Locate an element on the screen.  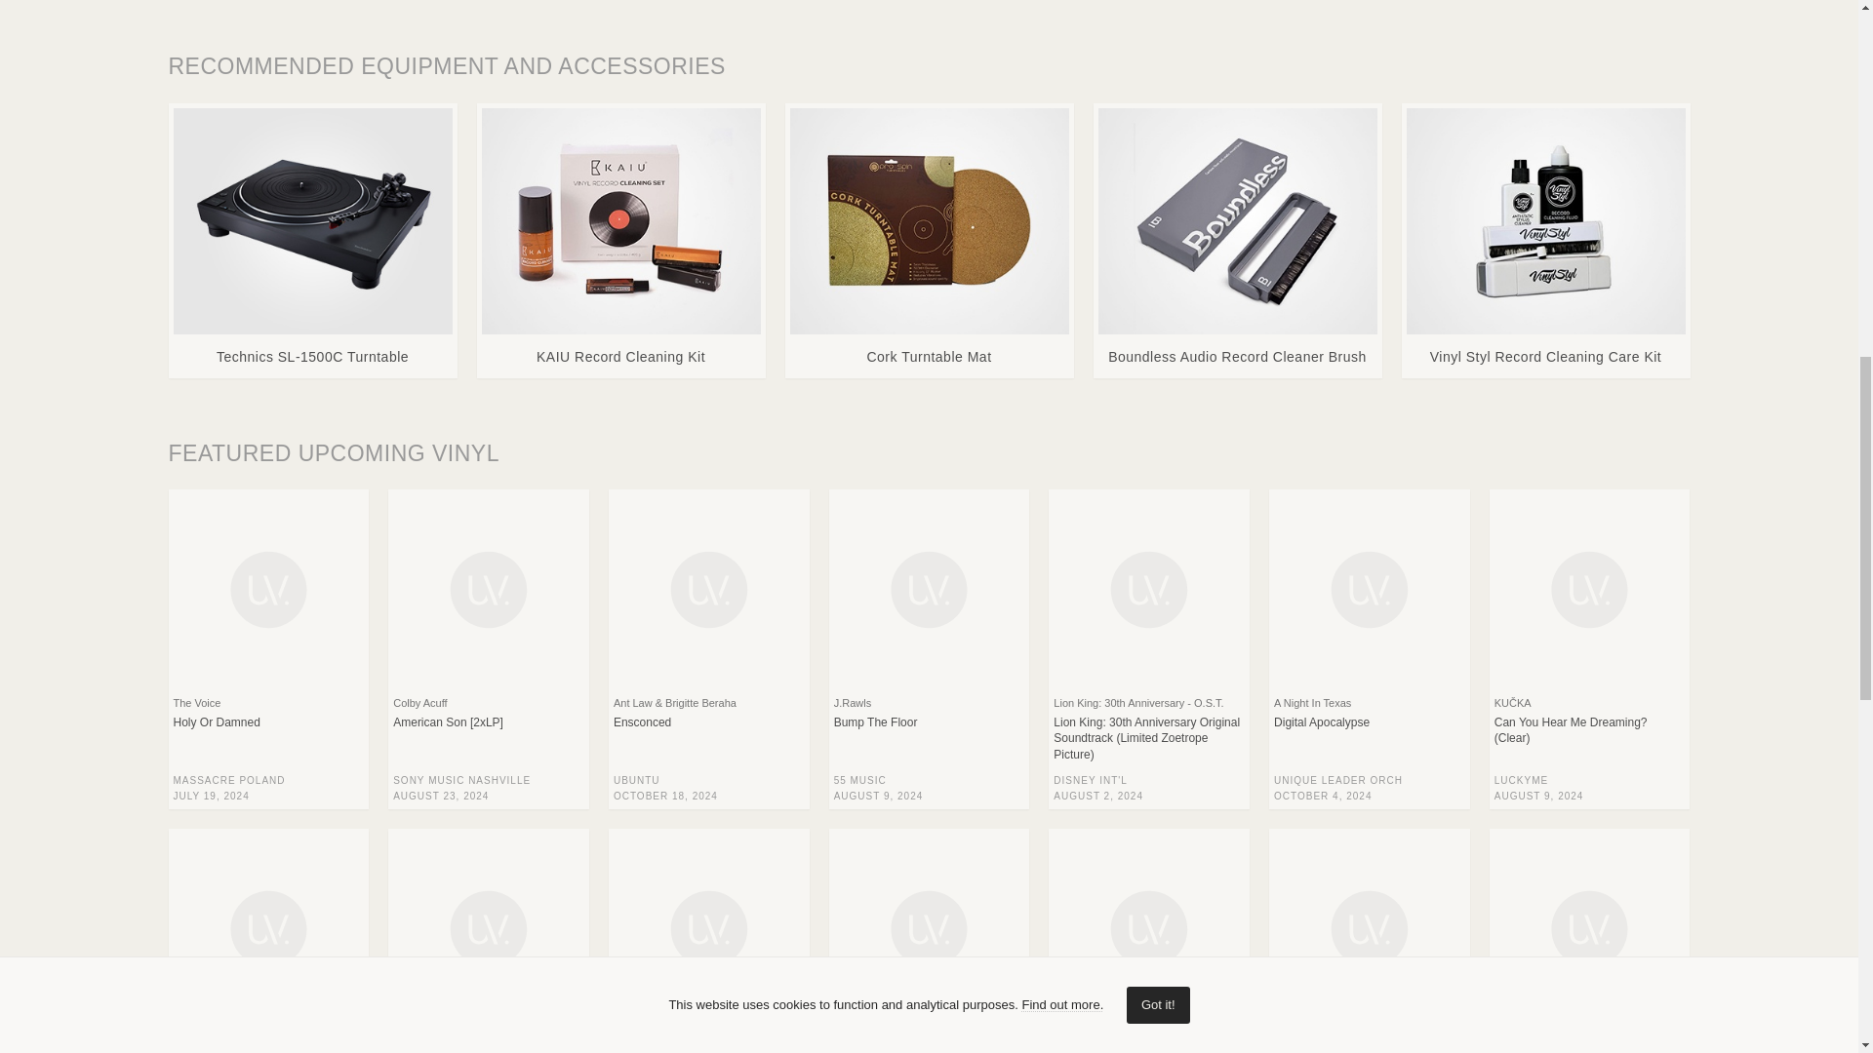
Technics SL-1500C Turntable is located at coordinates (313, 241).